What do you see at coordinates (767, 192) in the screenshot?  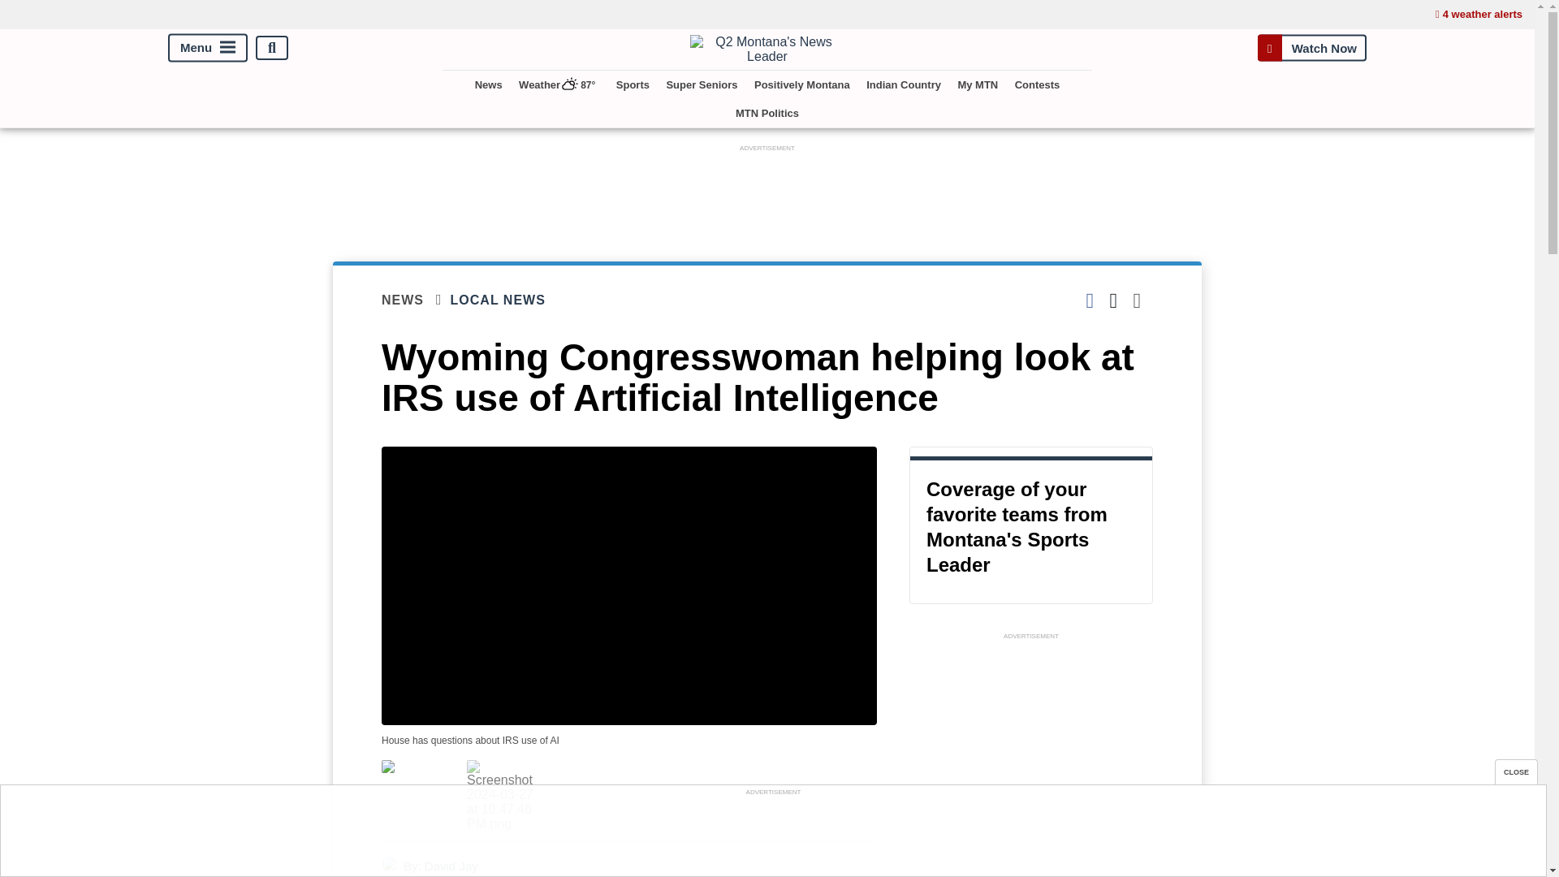 I see `3rd party ad content` at bounding box center [767, 192].